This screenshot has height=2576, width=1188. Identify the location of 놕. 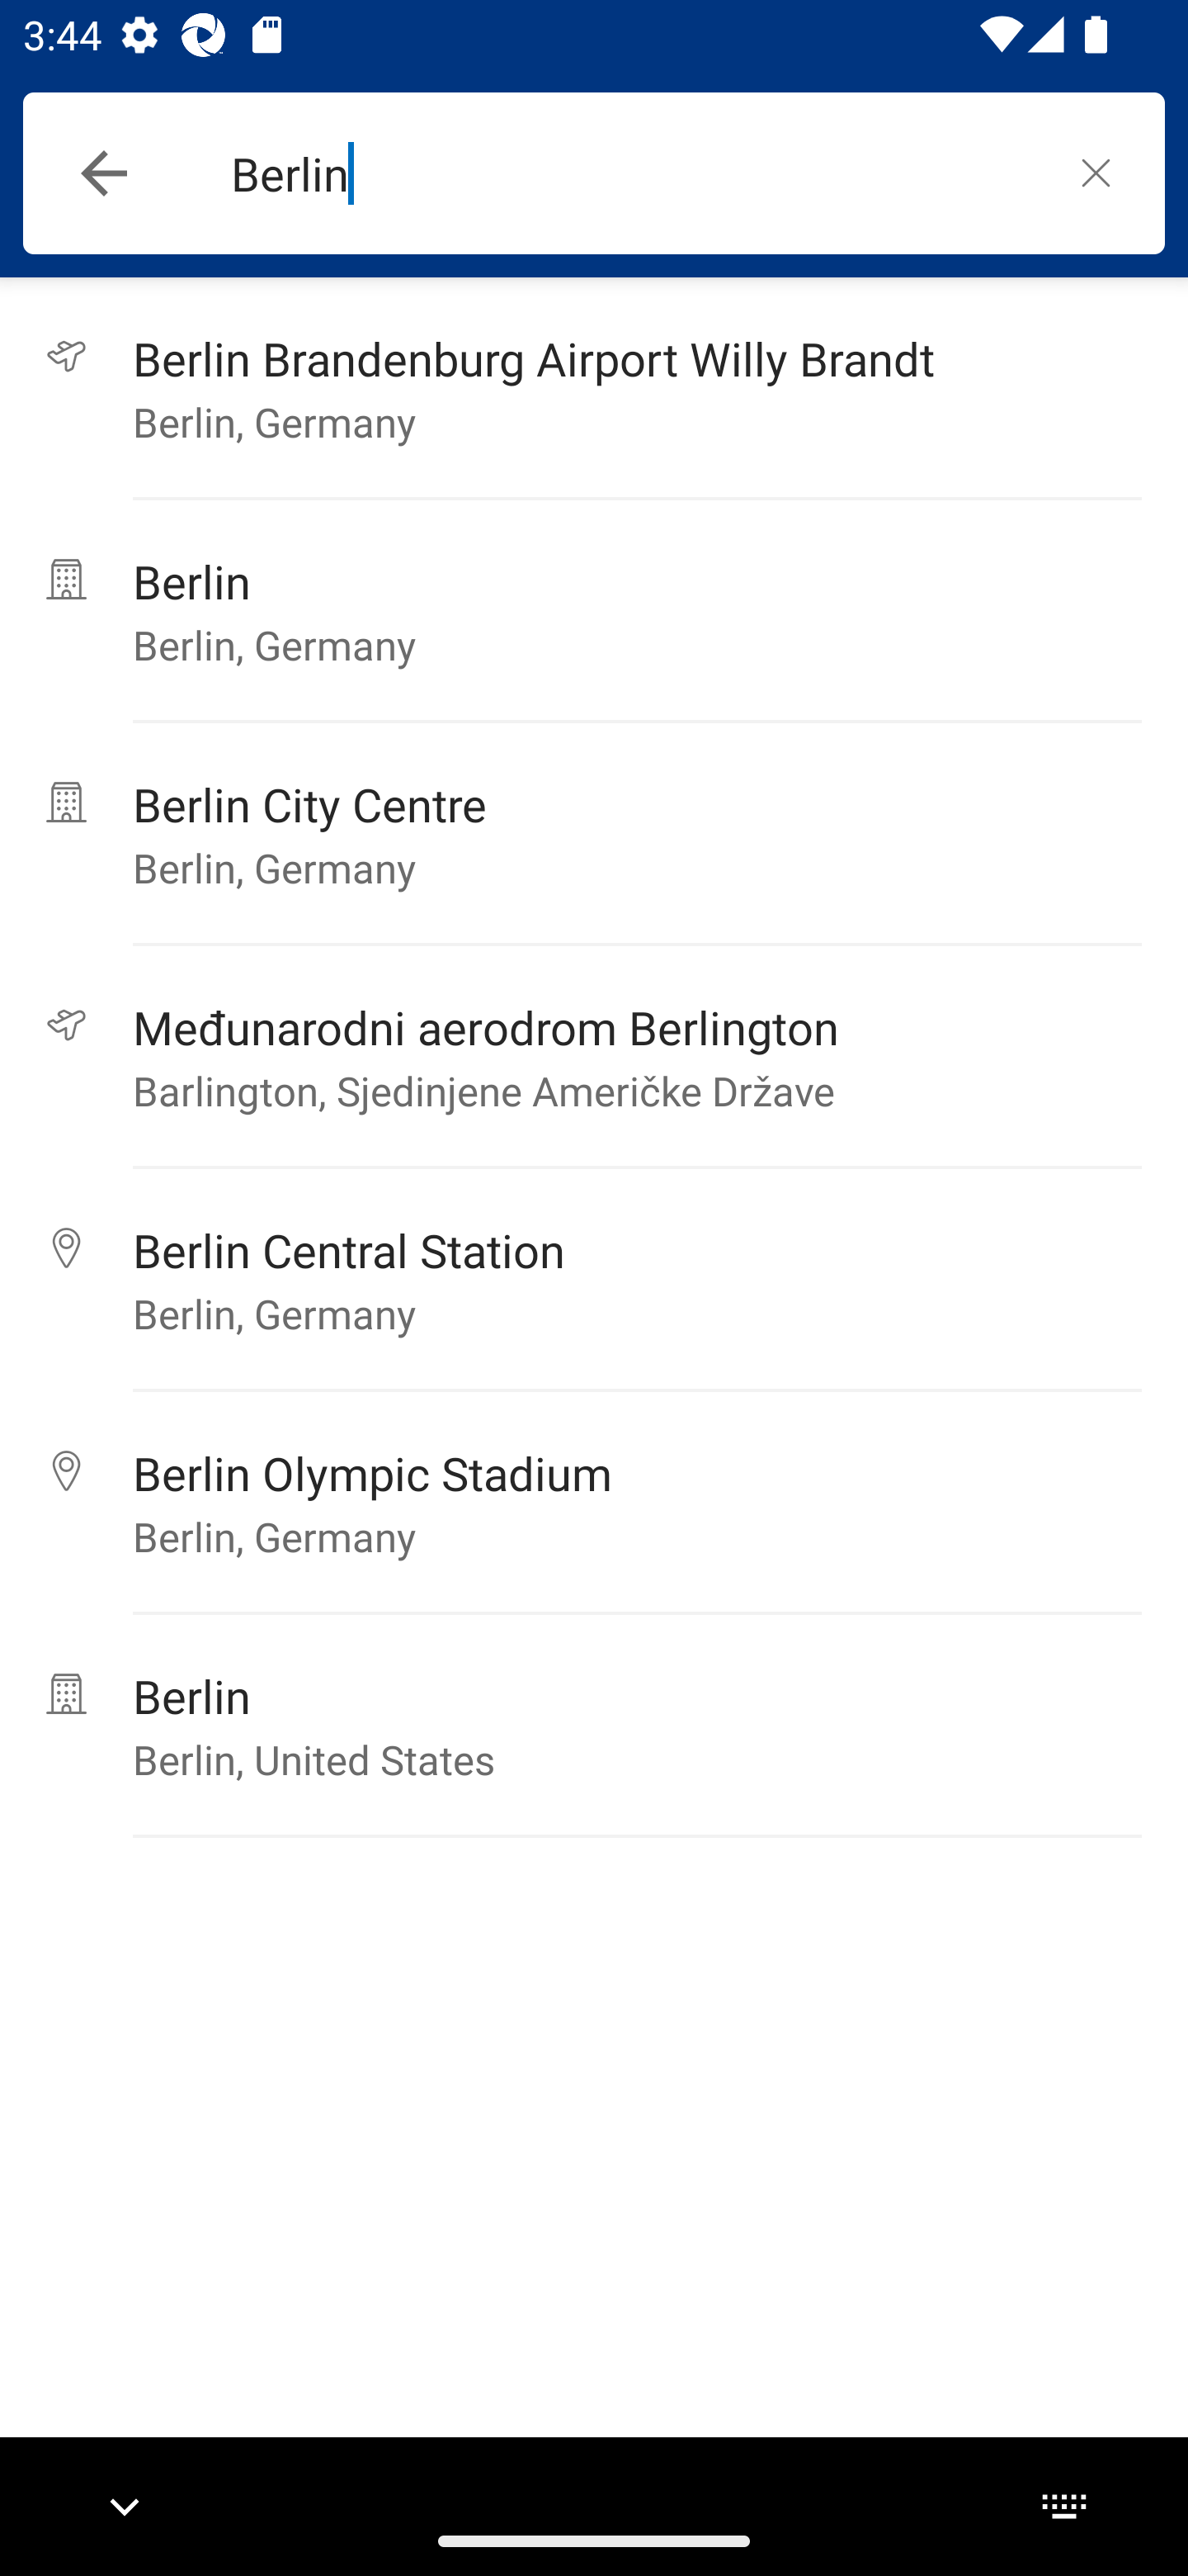
(1096, 172).